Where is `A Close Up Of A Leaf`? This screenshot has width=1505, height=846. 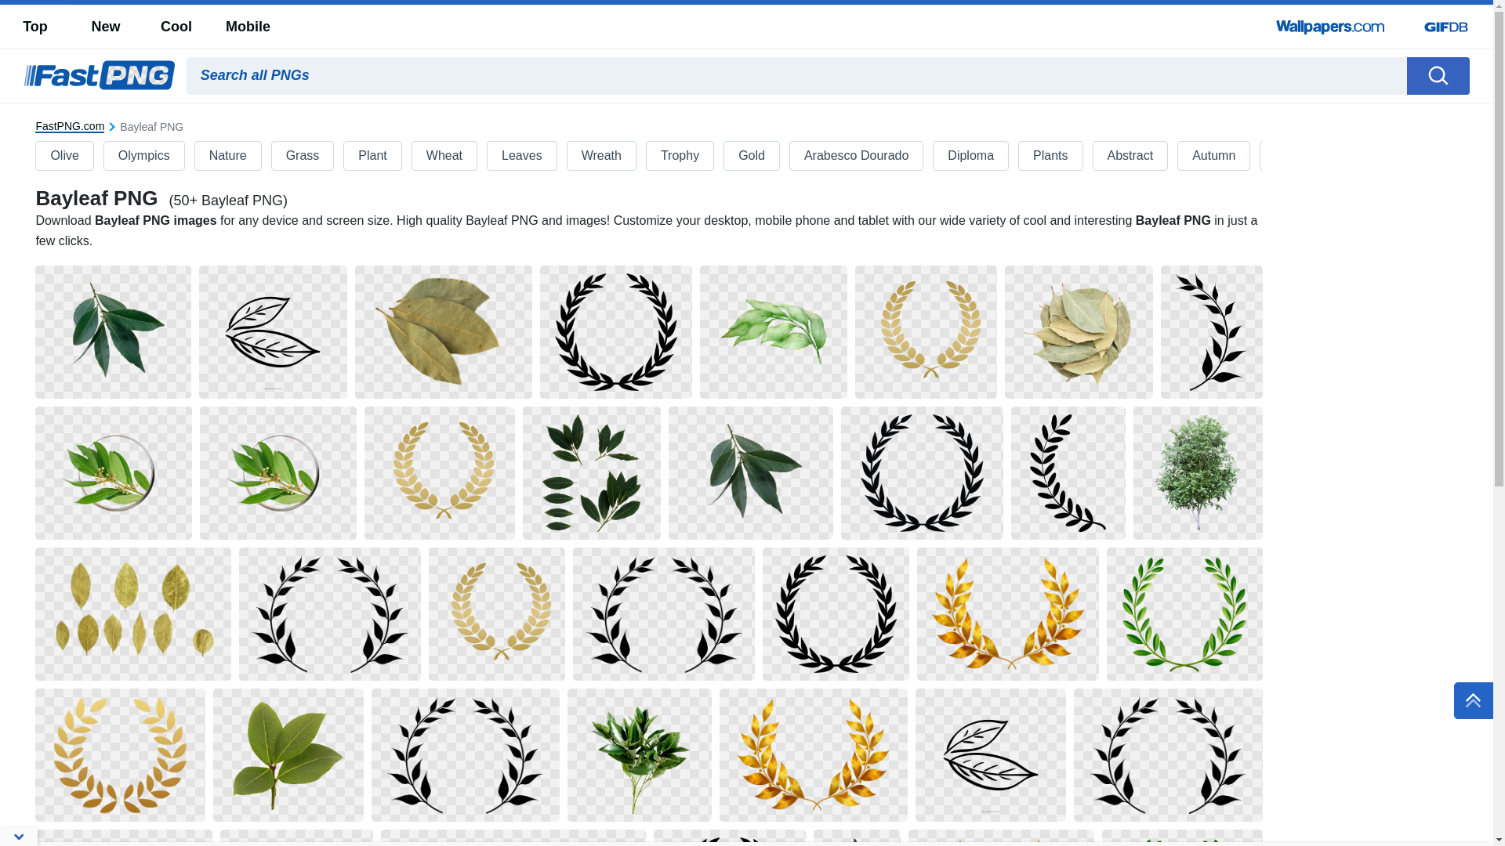
A Close Up Of A Leaf is located at coordinates (288, 755).